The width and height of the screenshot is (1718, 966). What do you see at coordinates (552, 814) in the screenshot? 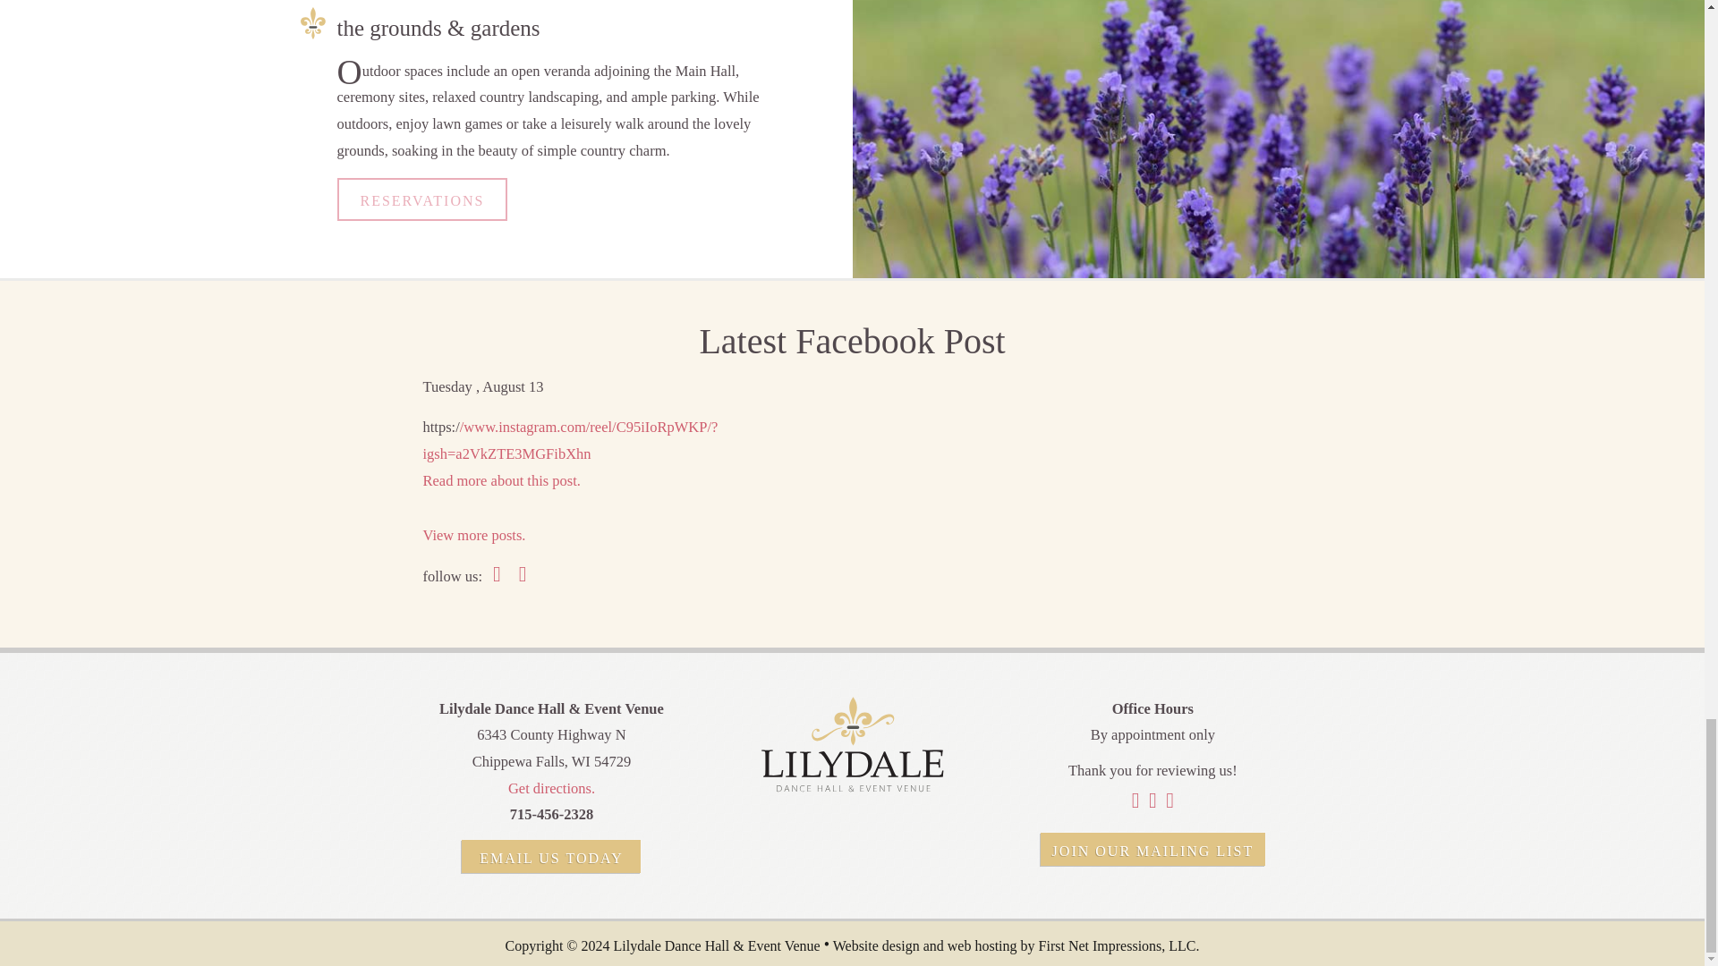
I see `715-456-2328` at bounding box center [552, 814].